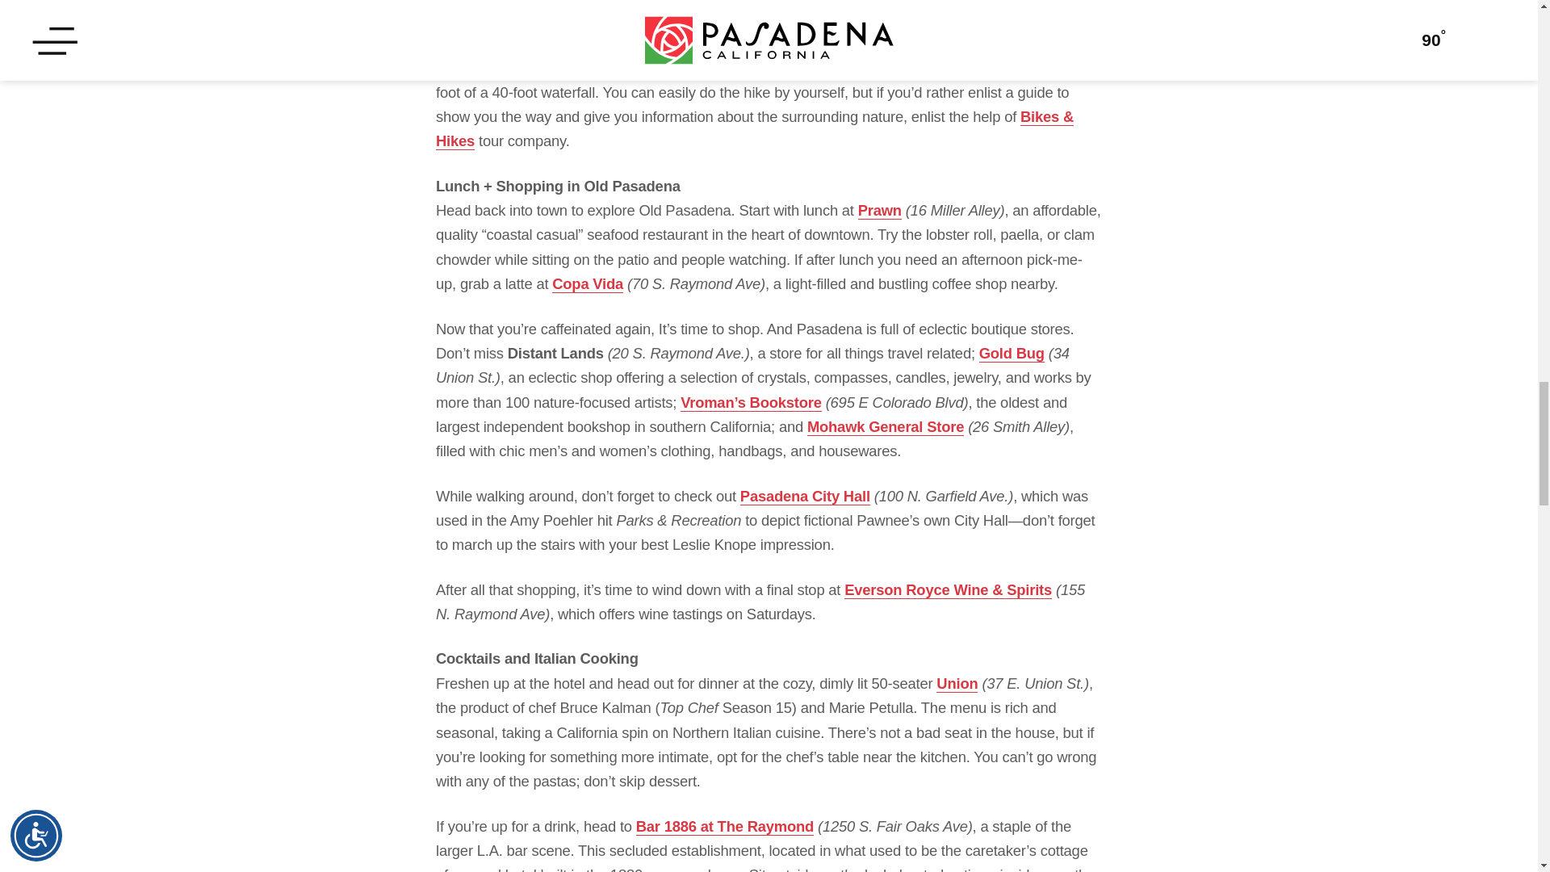  What do you see at coordinates (805, 496) in the screenshot?
I see `Pasadena City Hall` at bounding box center [805, 496].